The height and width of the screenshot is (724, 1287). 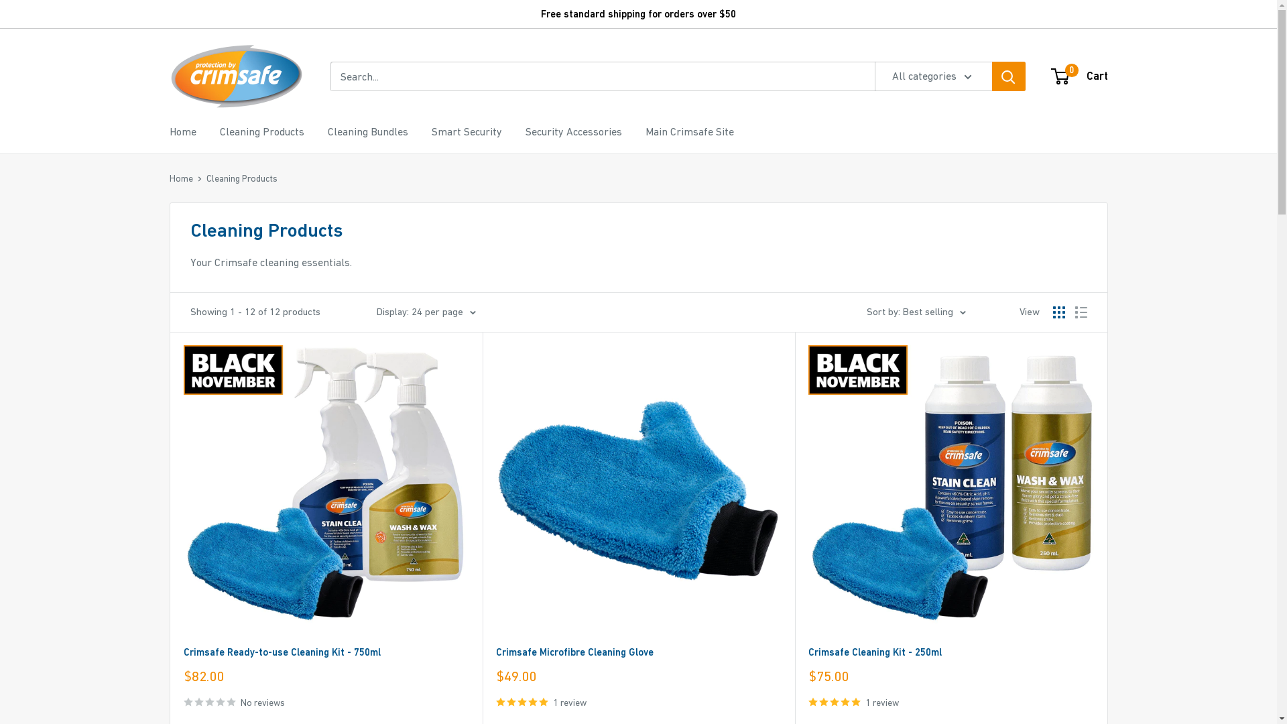 I want to click on 1 review, so click(x=951, y=702).